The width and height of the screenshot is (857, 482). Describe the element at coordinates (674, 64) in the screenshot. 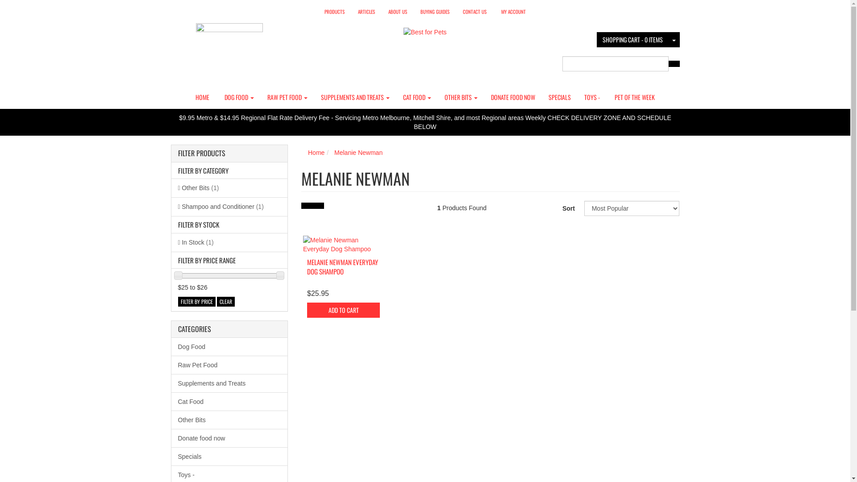

I see `Search` at that location.